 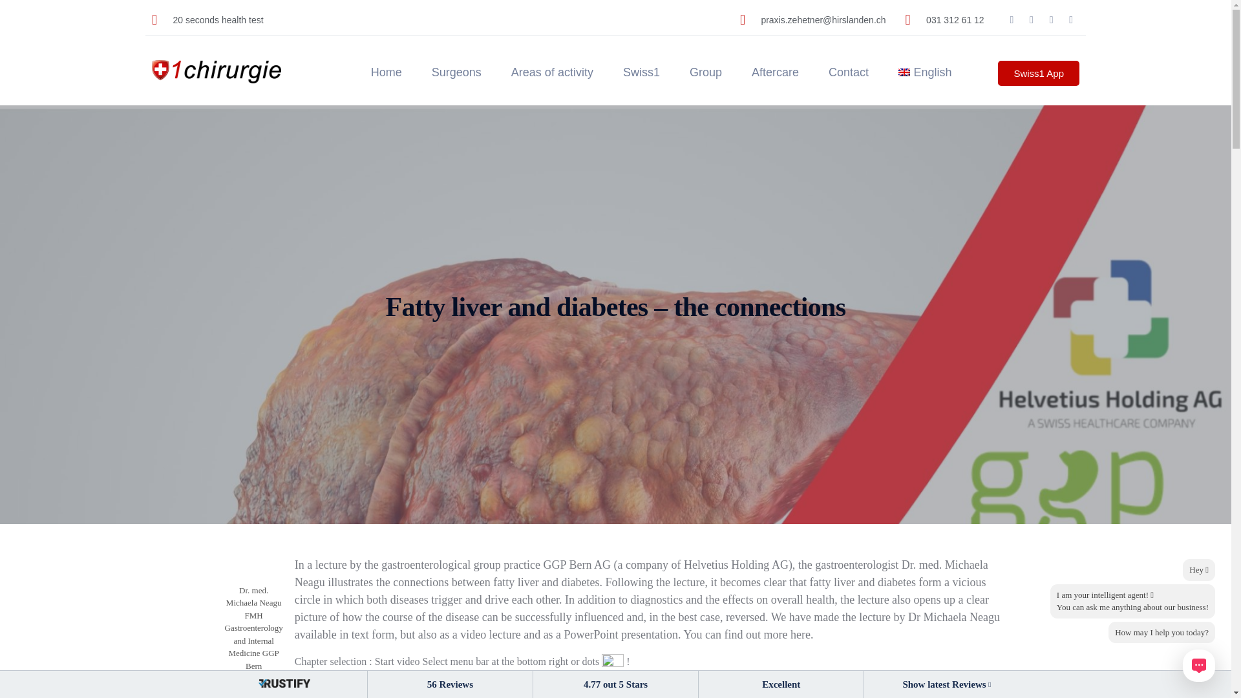 I want to click on 031 312 61 12, so click(x=945, y=20).